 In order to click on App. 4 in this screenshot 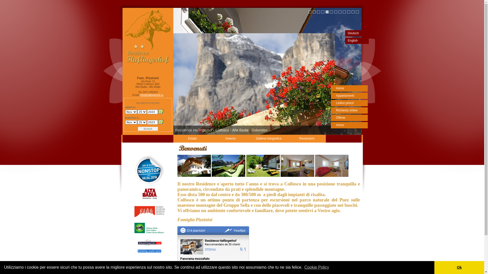, I will do `click(297, 176)`.